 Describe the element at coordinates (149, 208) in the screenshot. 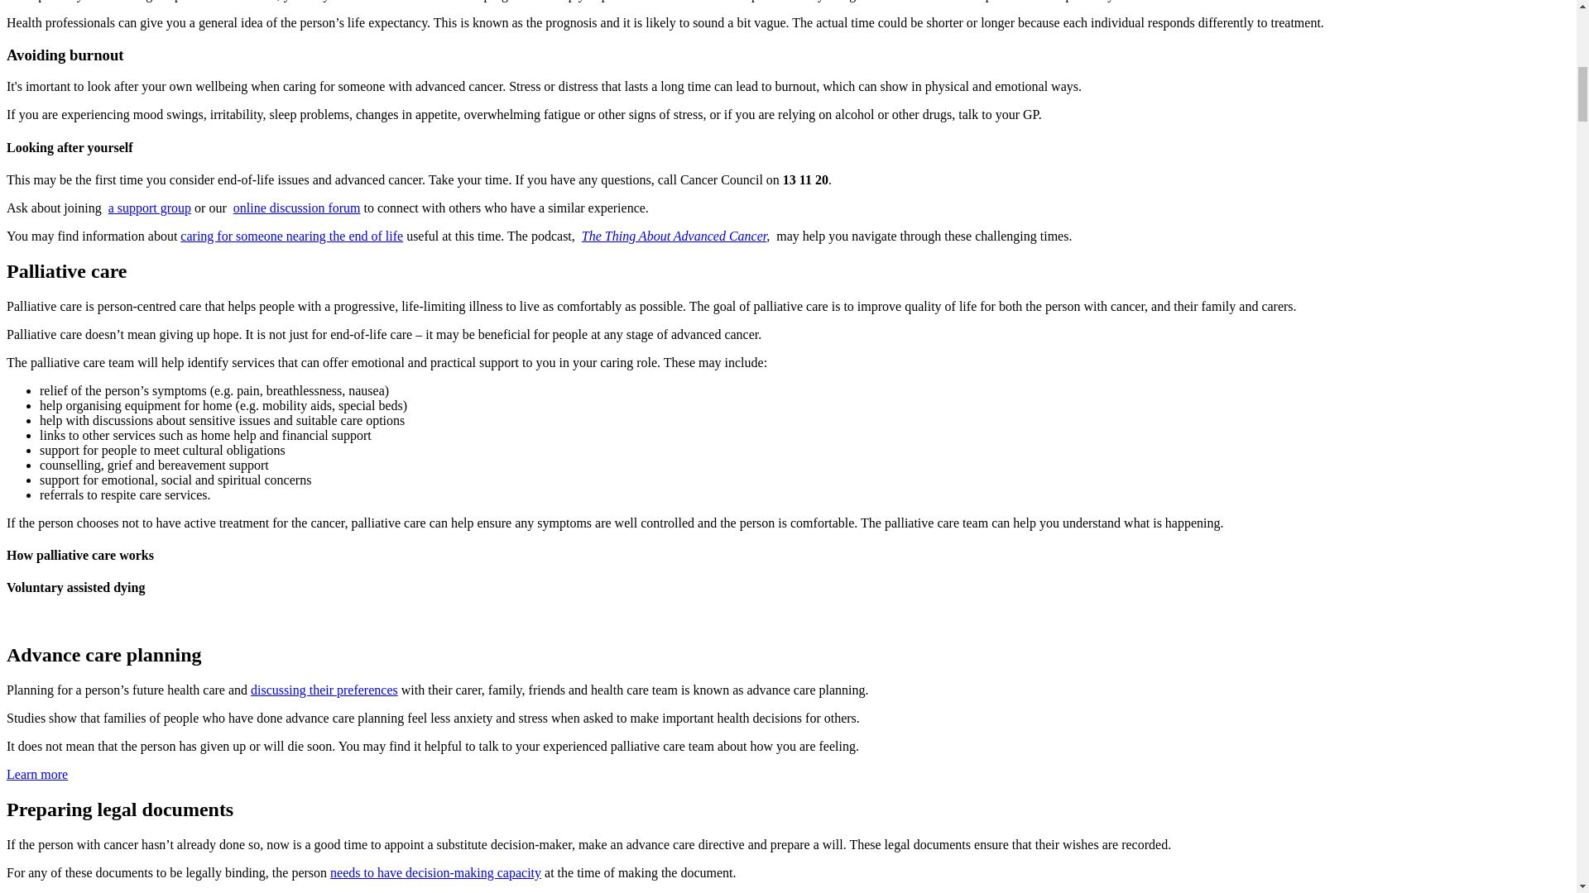

I see `a support group` at that location.